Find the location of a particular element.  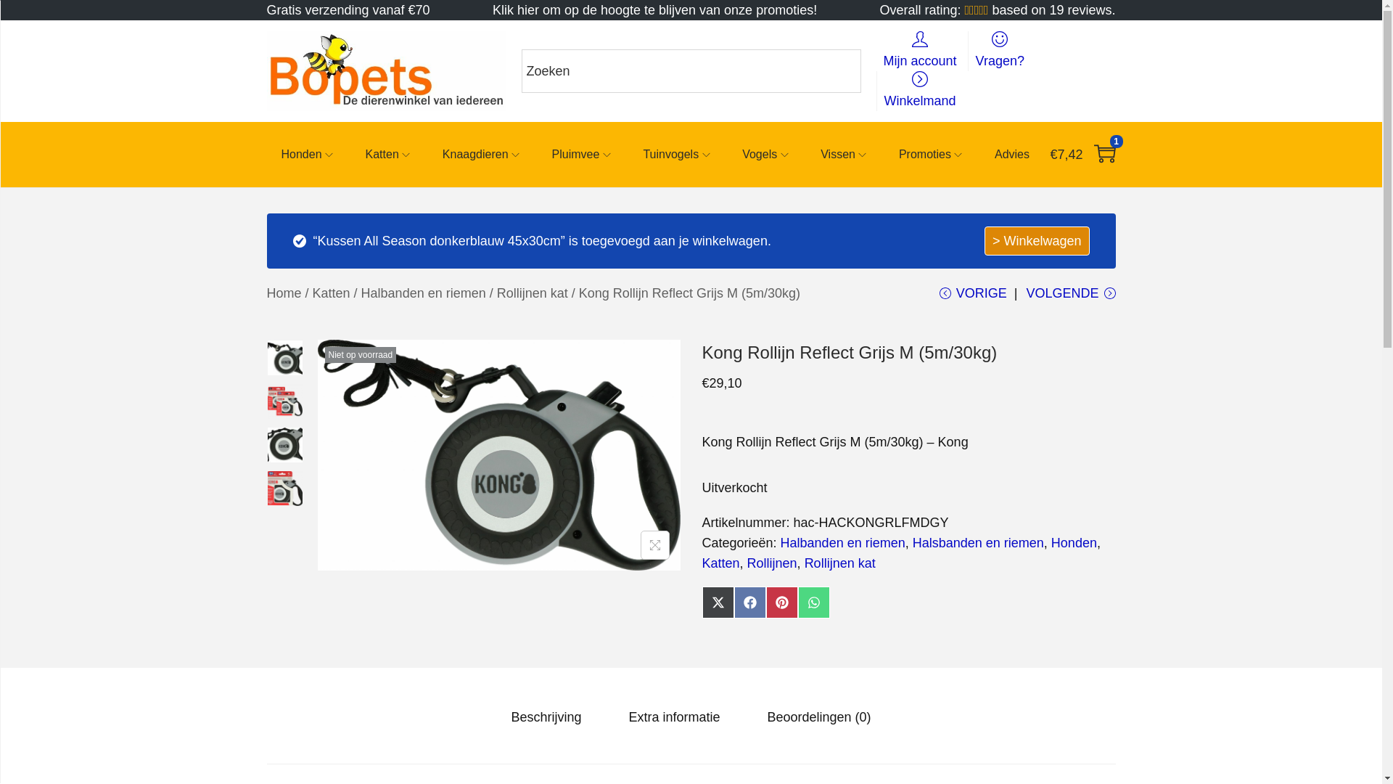

Katten is located at coordinates (390, 155).